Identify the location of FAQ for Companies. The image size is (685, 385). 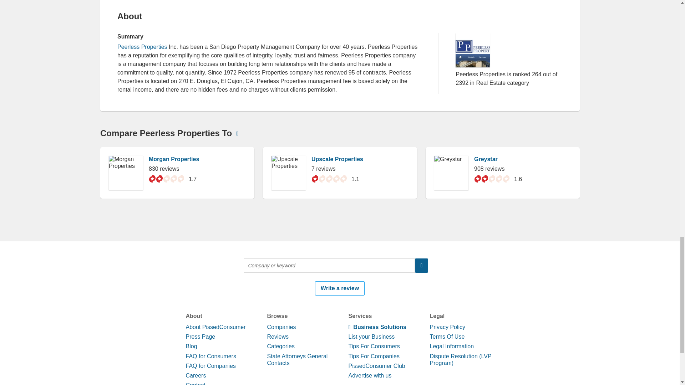
(210, 366).